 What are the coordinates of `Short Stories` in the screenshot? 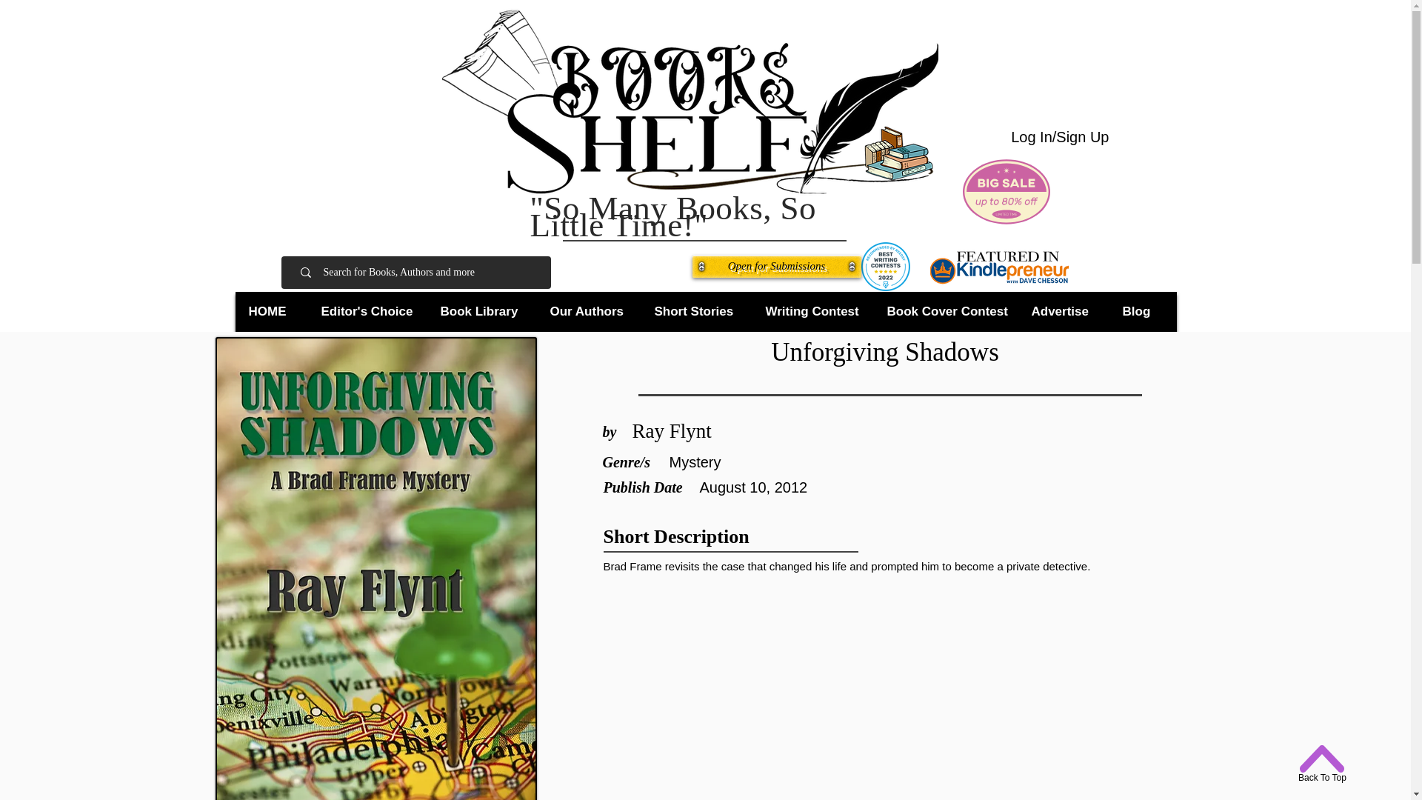 It's located at (698, 311).